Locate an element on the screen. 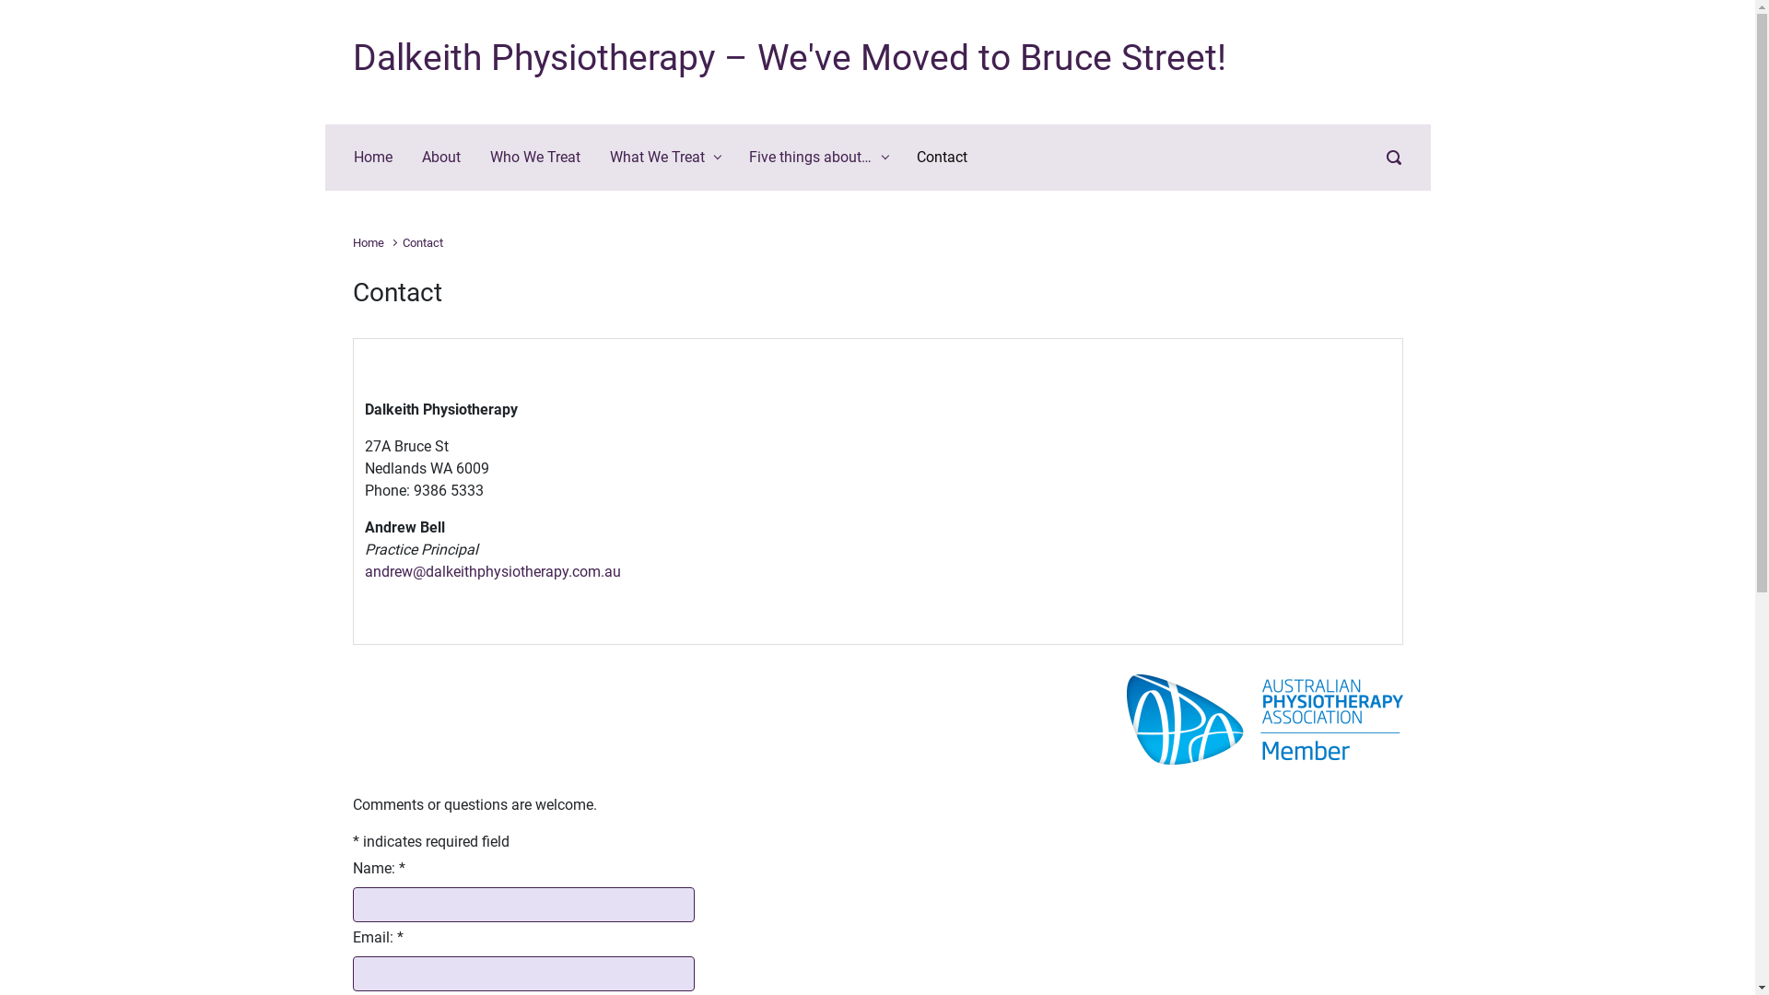  What We Treat is located at coordinates (665, 158).